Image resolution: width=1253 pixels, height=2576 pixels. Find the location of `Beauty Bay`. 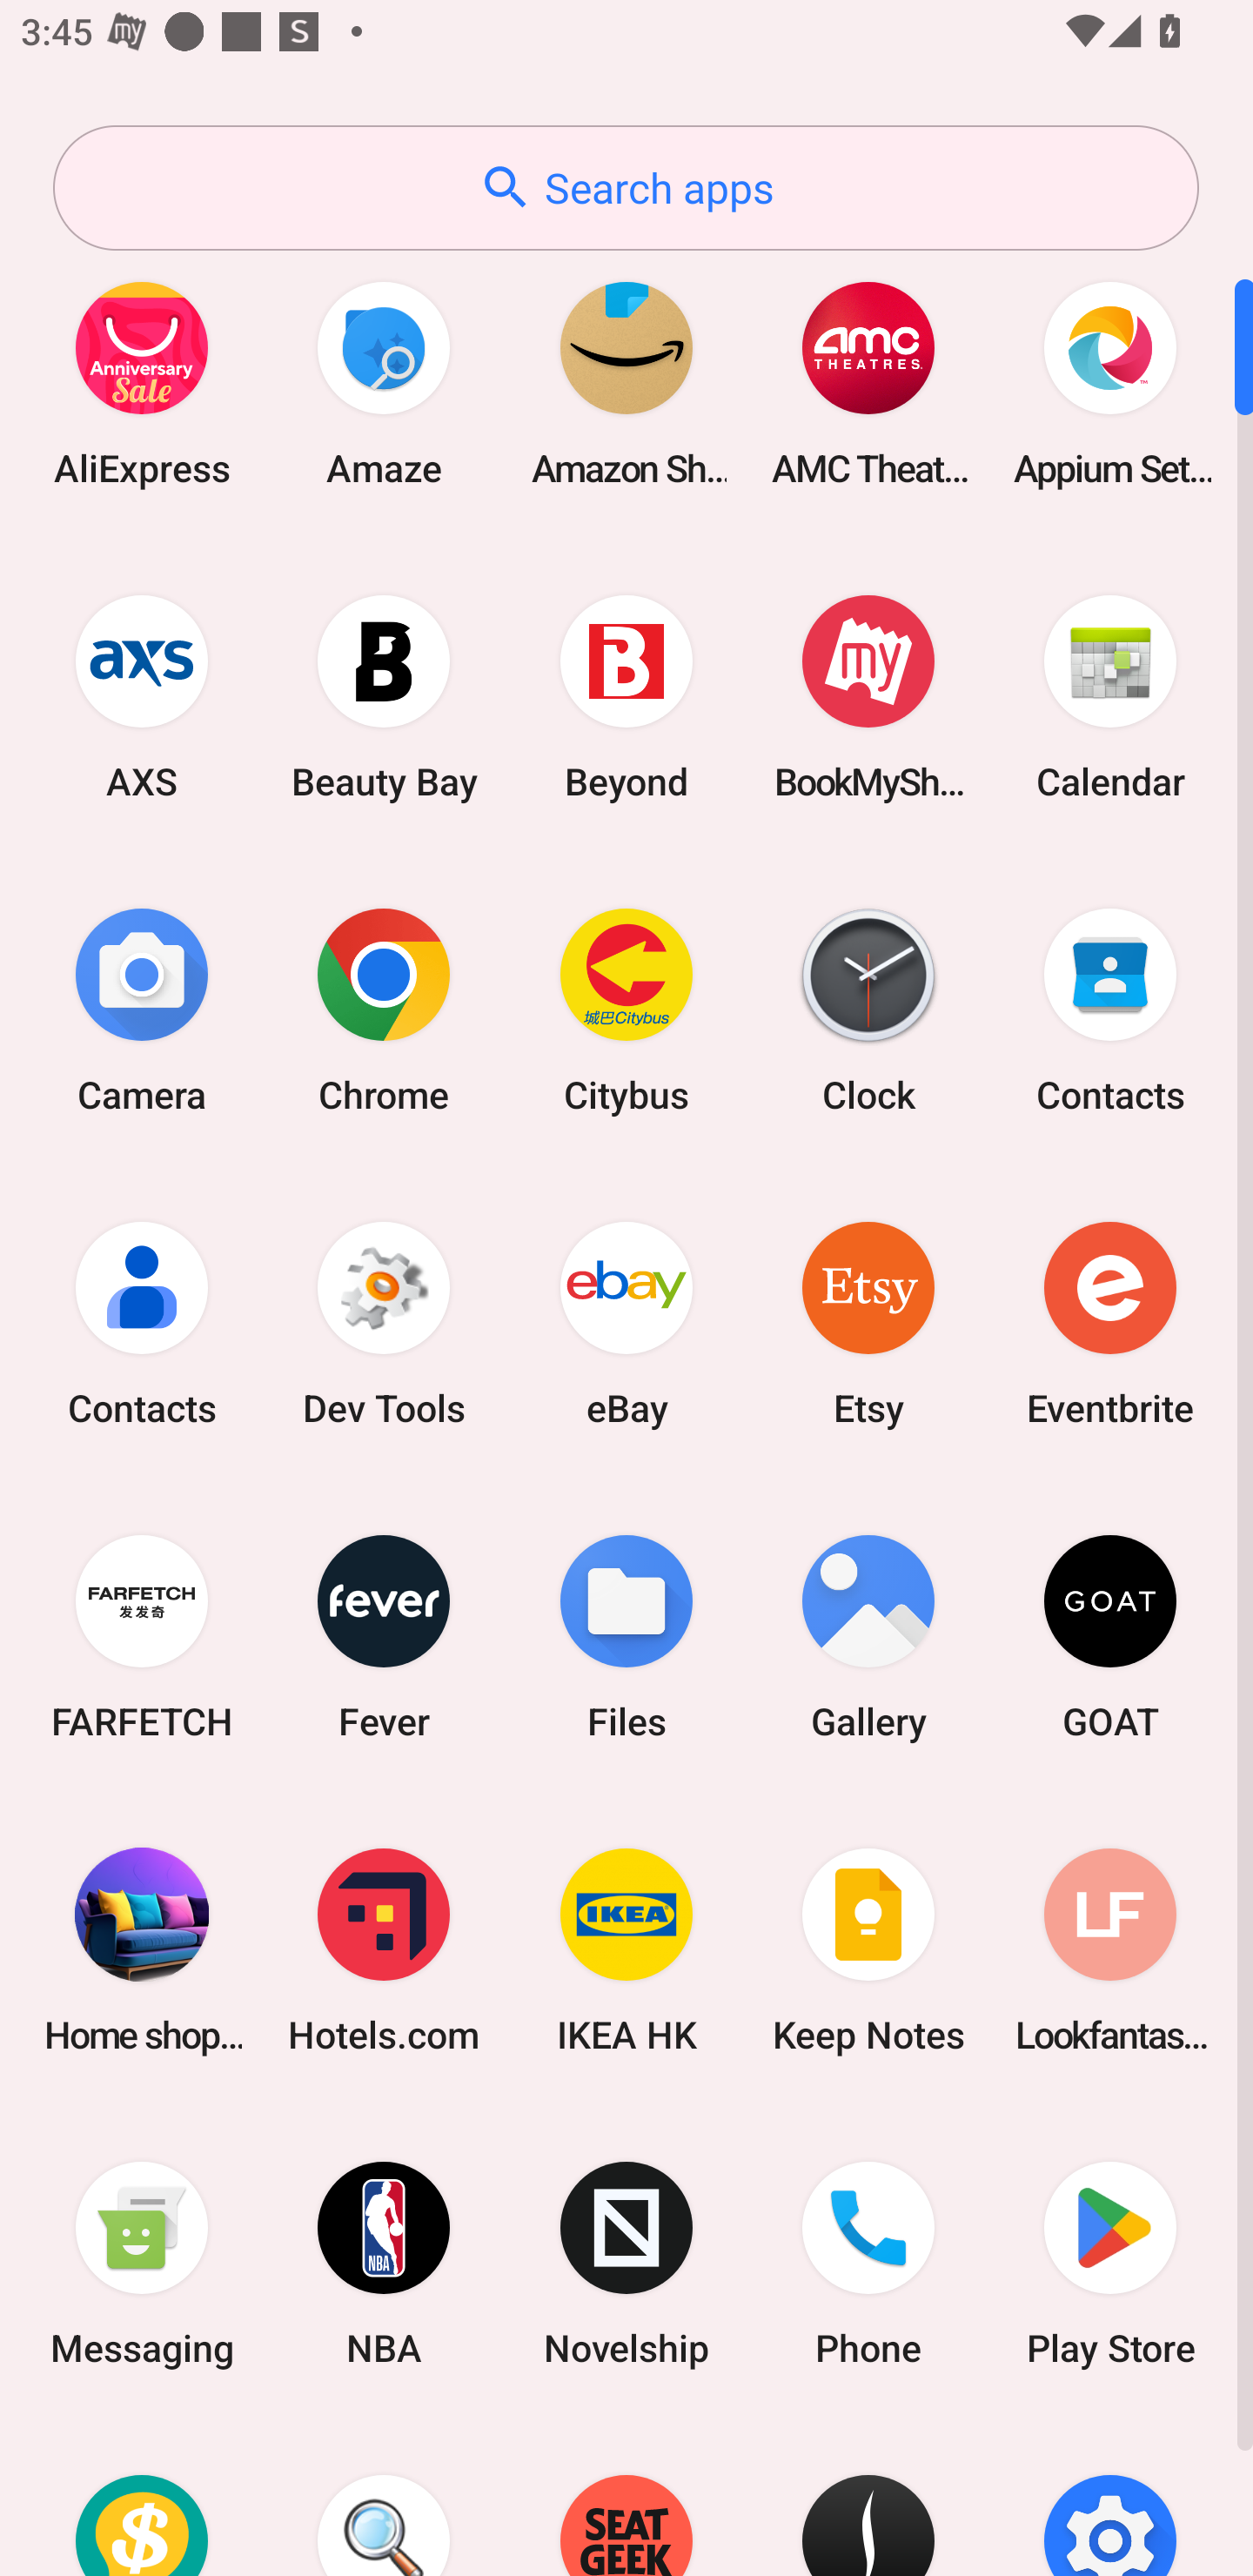

Beauty Bay is located at coordinates (384, 696).